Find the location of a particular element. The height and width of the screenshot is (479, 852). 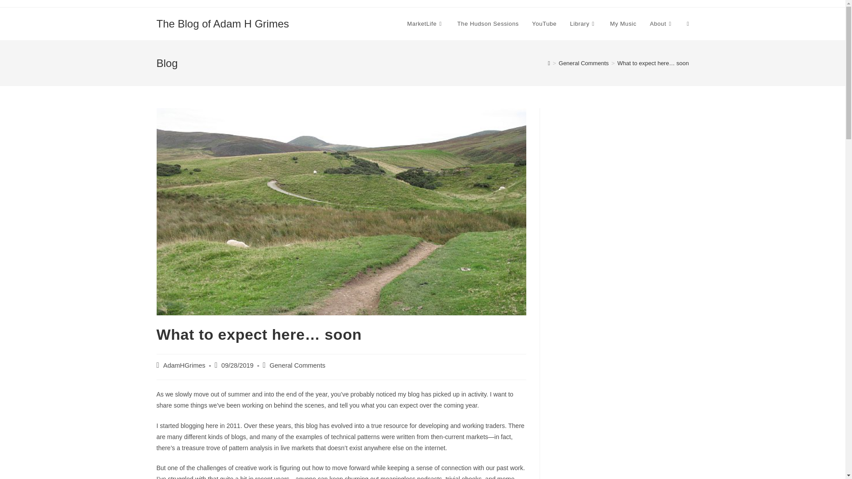

YouTube is located at coordinates (544, 24).